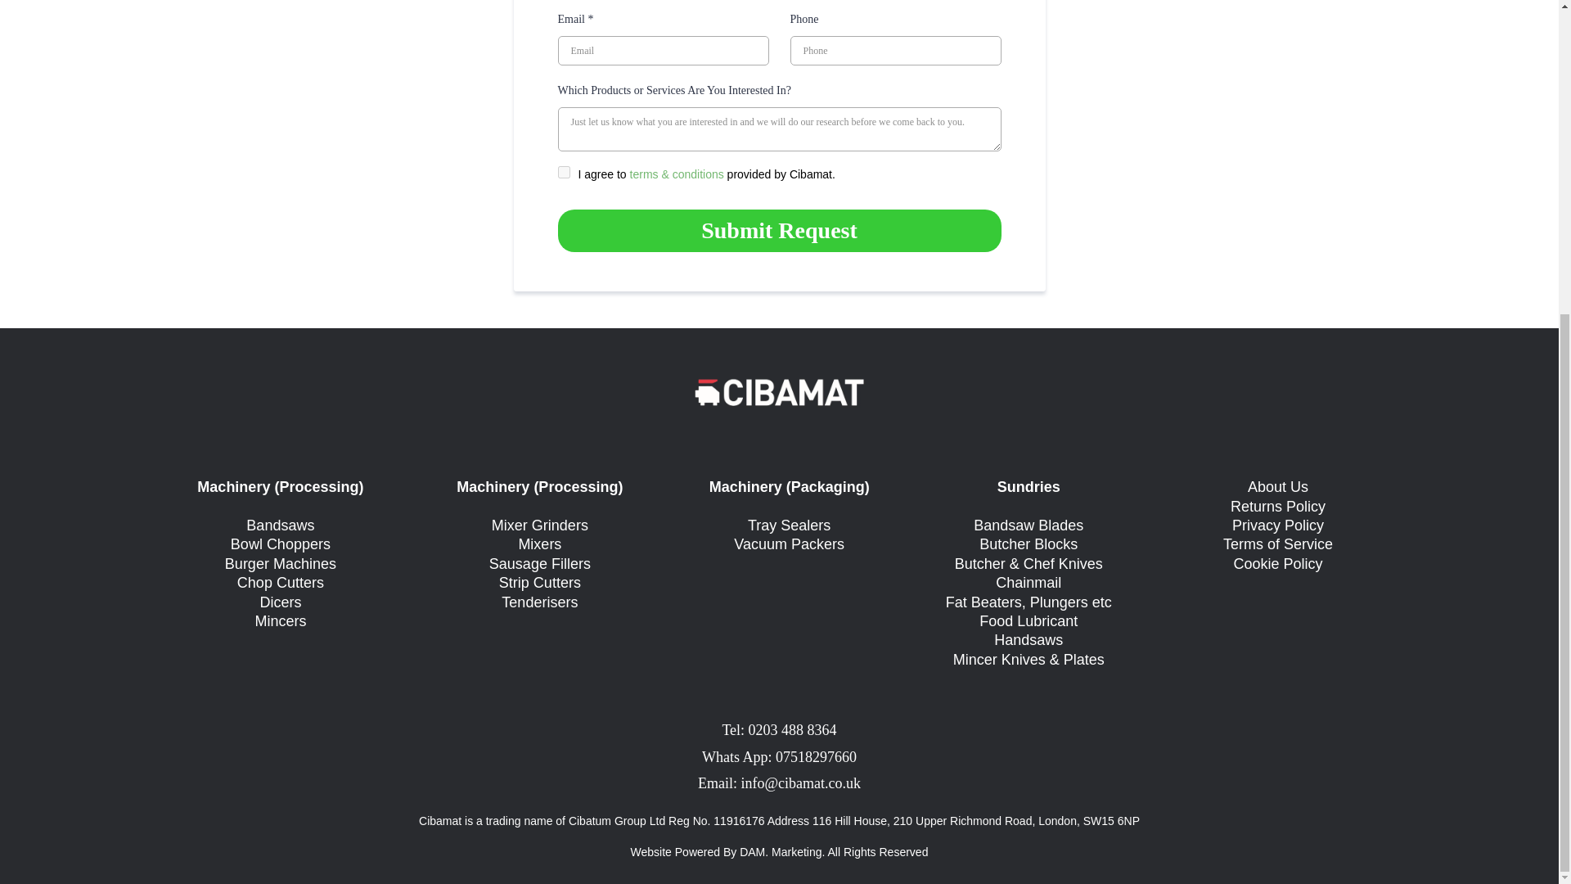 The width and height of the screenshot is (1571, 884). What do you see at coordinates (539, 602) in the screenshot?
I see `Tenderisers` at bounding box center [539, 602].